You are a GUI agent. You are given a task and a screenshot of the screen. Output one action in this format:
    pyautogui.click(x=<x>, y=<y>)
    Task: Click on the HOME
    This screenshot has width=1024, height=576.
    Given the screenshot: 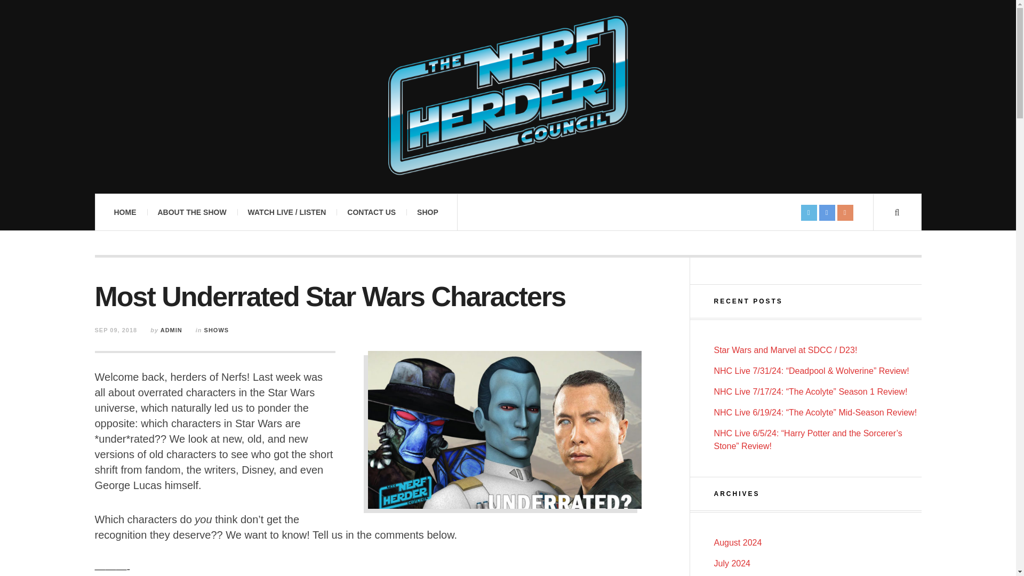 What is the action you would take?
    pyautogui.click(x=125, y=212)
    